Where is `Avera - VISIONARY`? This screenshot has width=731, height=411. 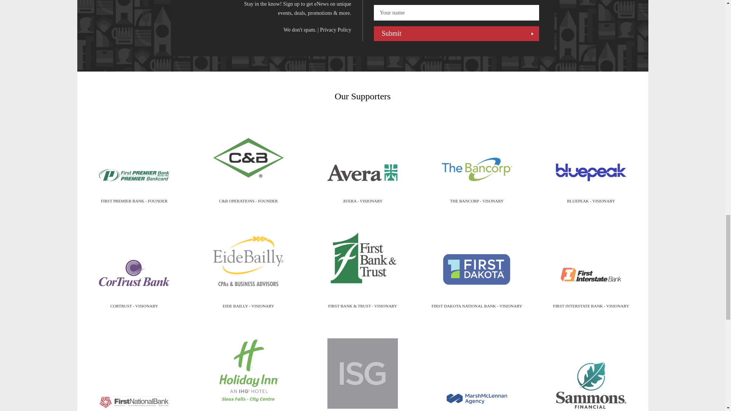
Avera - VISIONARY is located at coordinates (362, 172).